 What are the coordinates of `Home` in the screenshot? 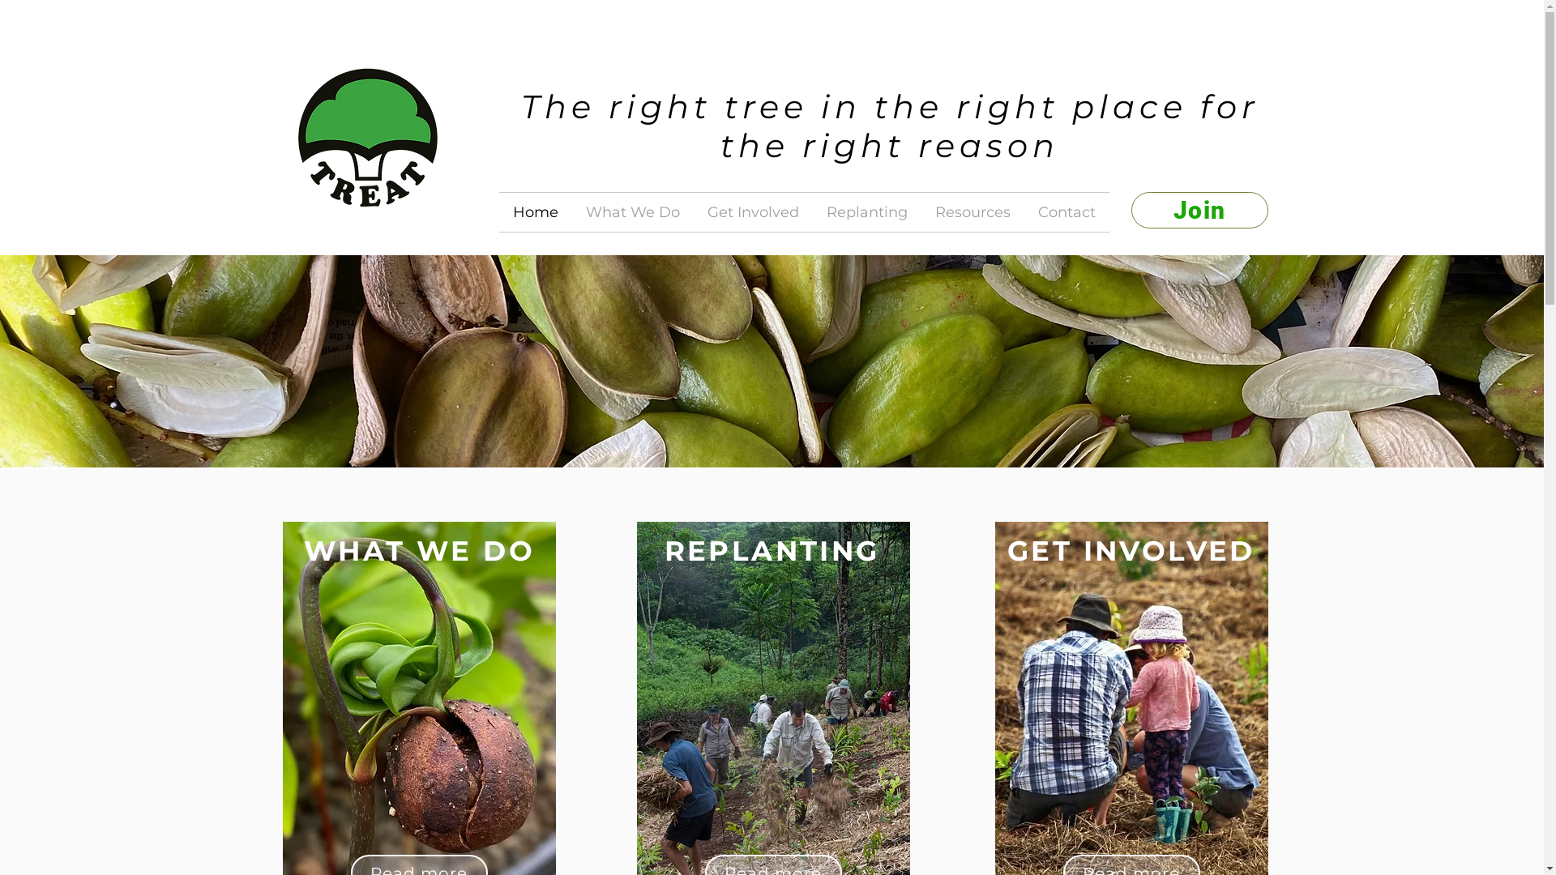 It's located at (536, 212).